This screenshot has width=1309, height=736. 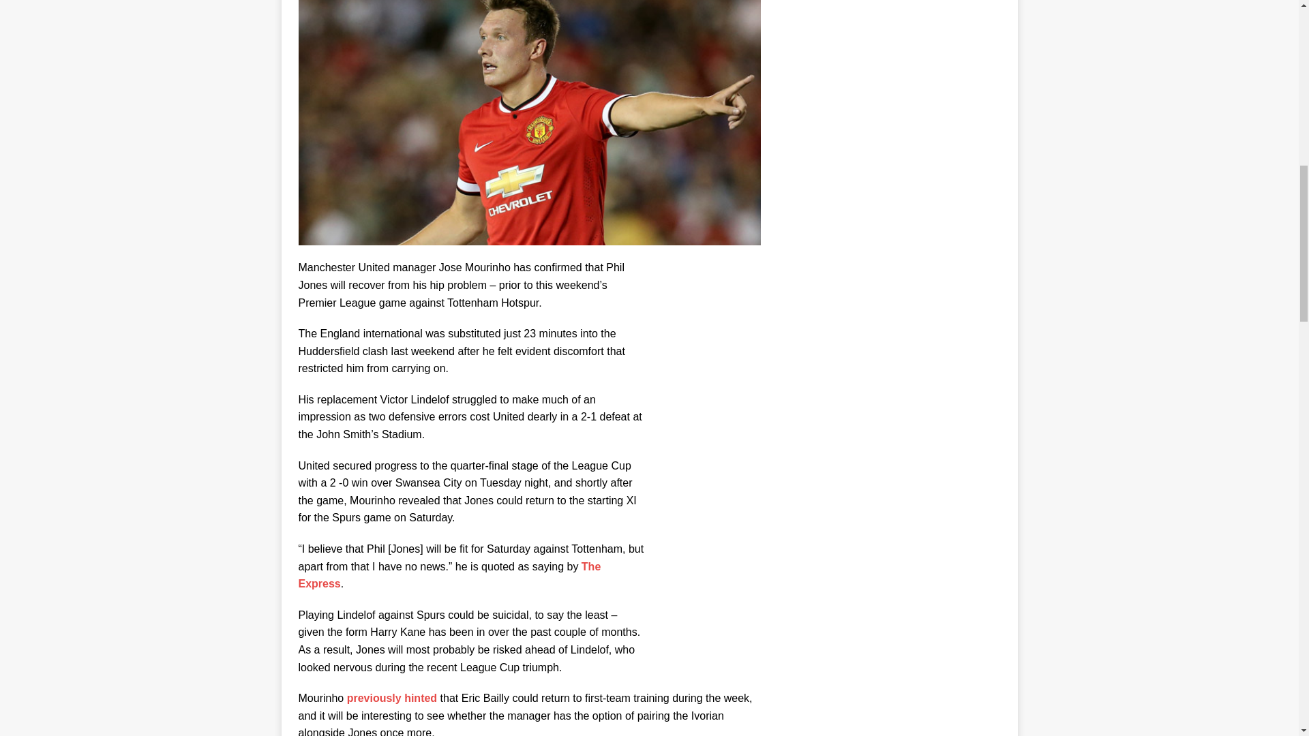 What do you see at coordinates (449, 575) in the screenshot?
I see `The Express` at bounding box center [449, 575].